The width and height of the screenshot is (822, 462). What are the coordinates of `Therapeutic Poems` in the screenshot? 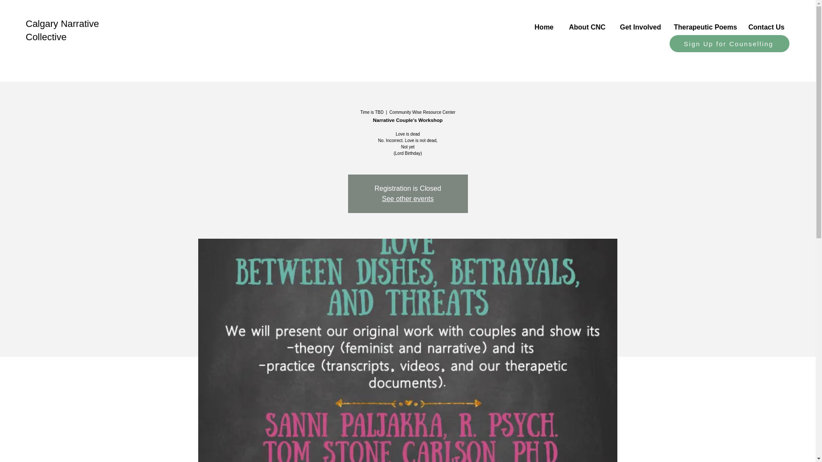 It's located at (703, 23).